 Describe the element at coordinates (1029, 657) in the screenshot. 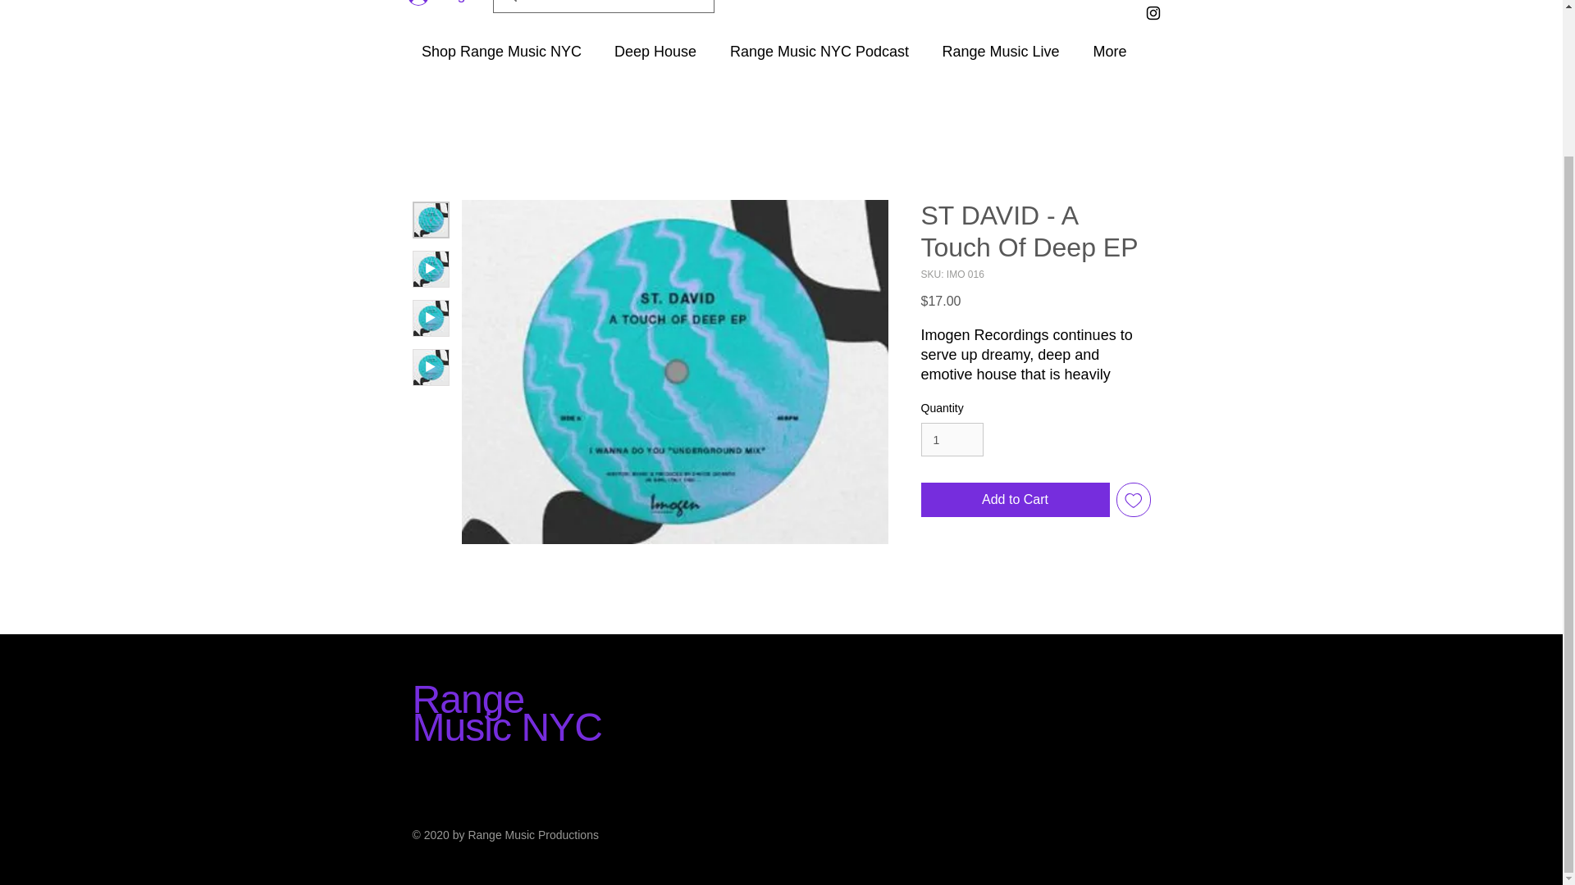

I see `Do Not Sell My Personal Information` at that location.